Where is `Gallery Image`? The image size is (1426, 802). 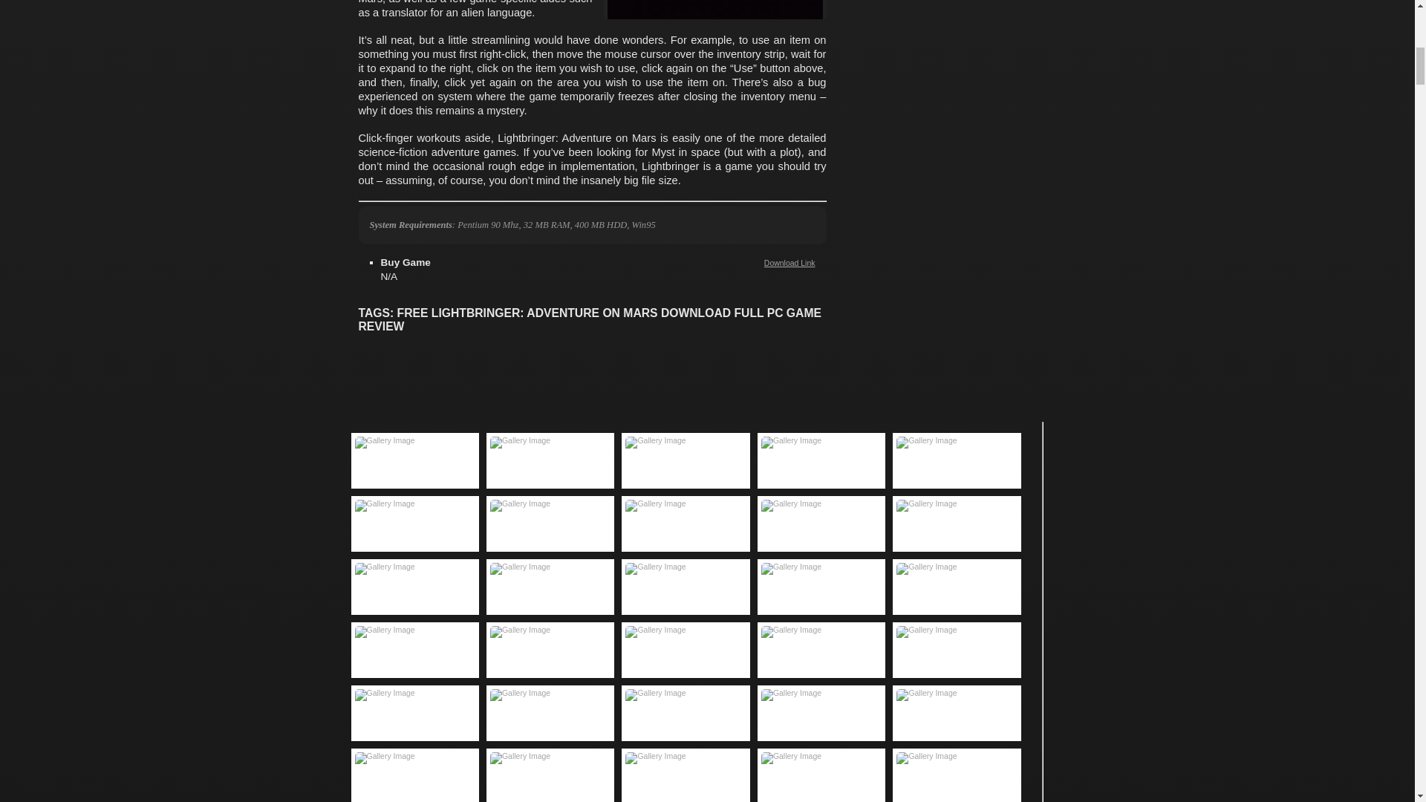
Gallery Image is located at coordinates (550, 523).